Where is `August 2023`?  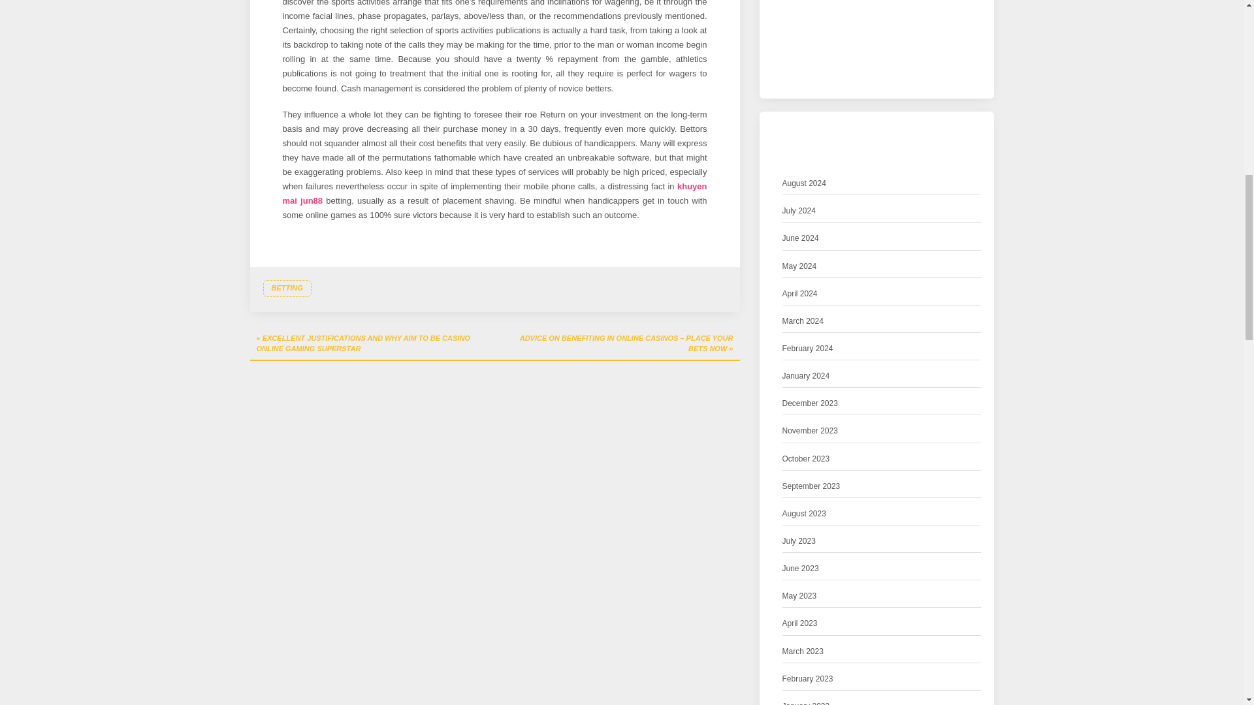
August 2023 is located at coordinates (805, 514).